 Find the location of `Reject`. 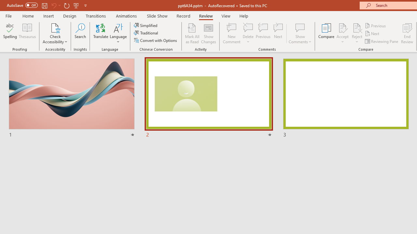

Reject is located at coordinates (357, 33).